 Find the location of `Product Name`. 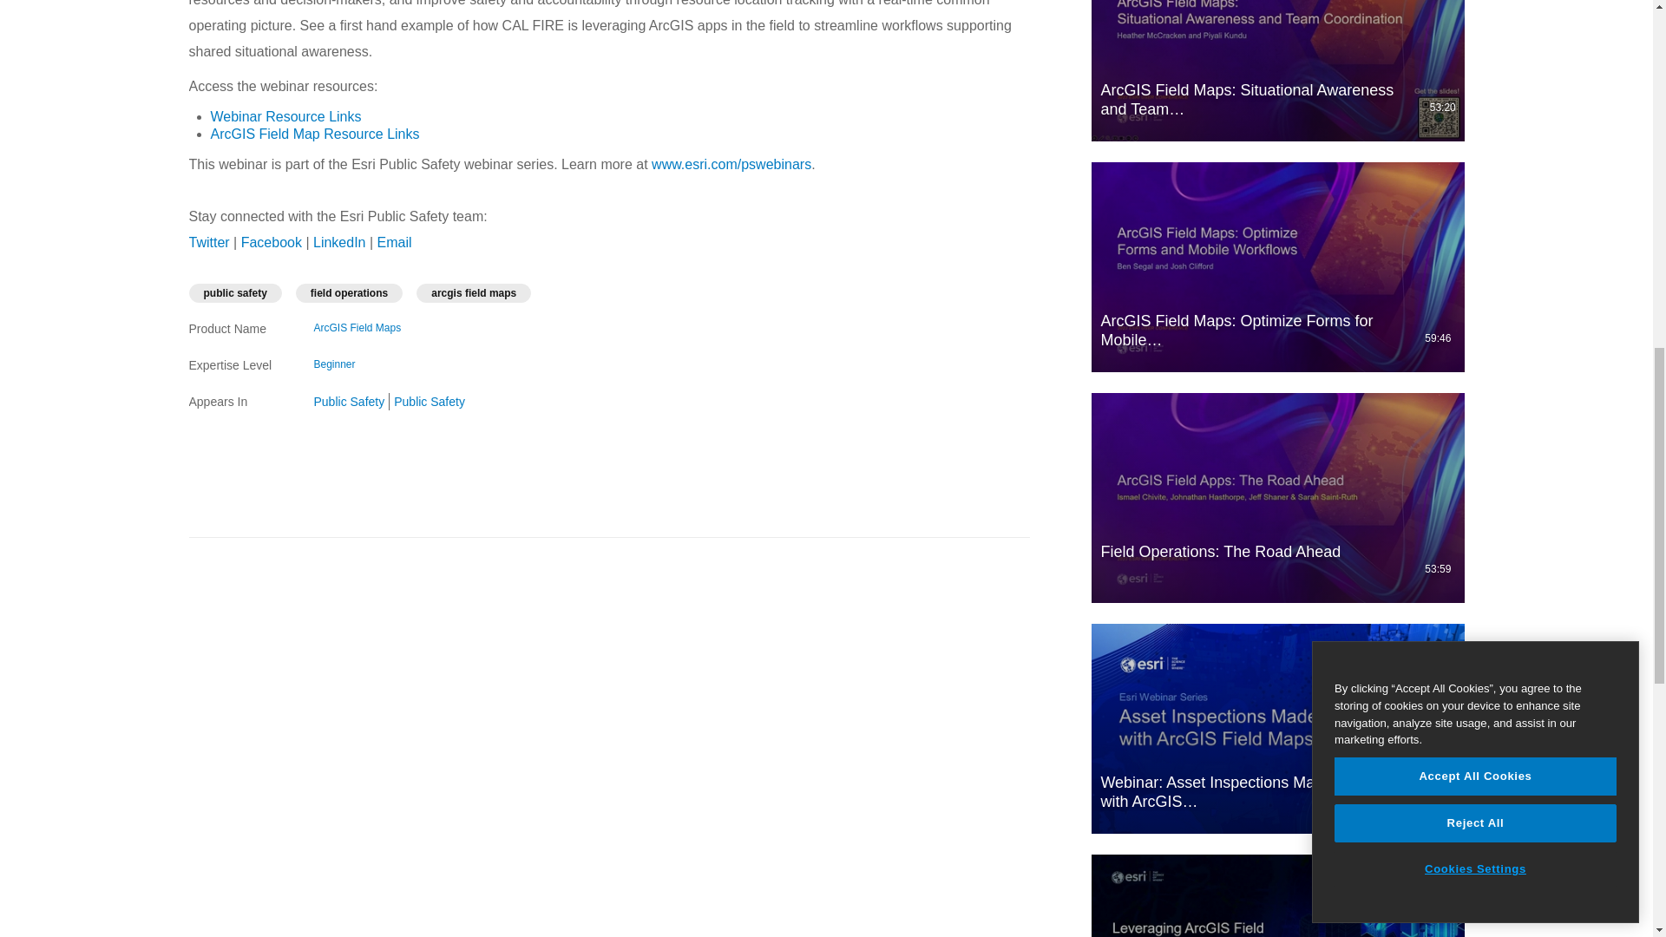

Product Name is located at coordinates (241, 328).